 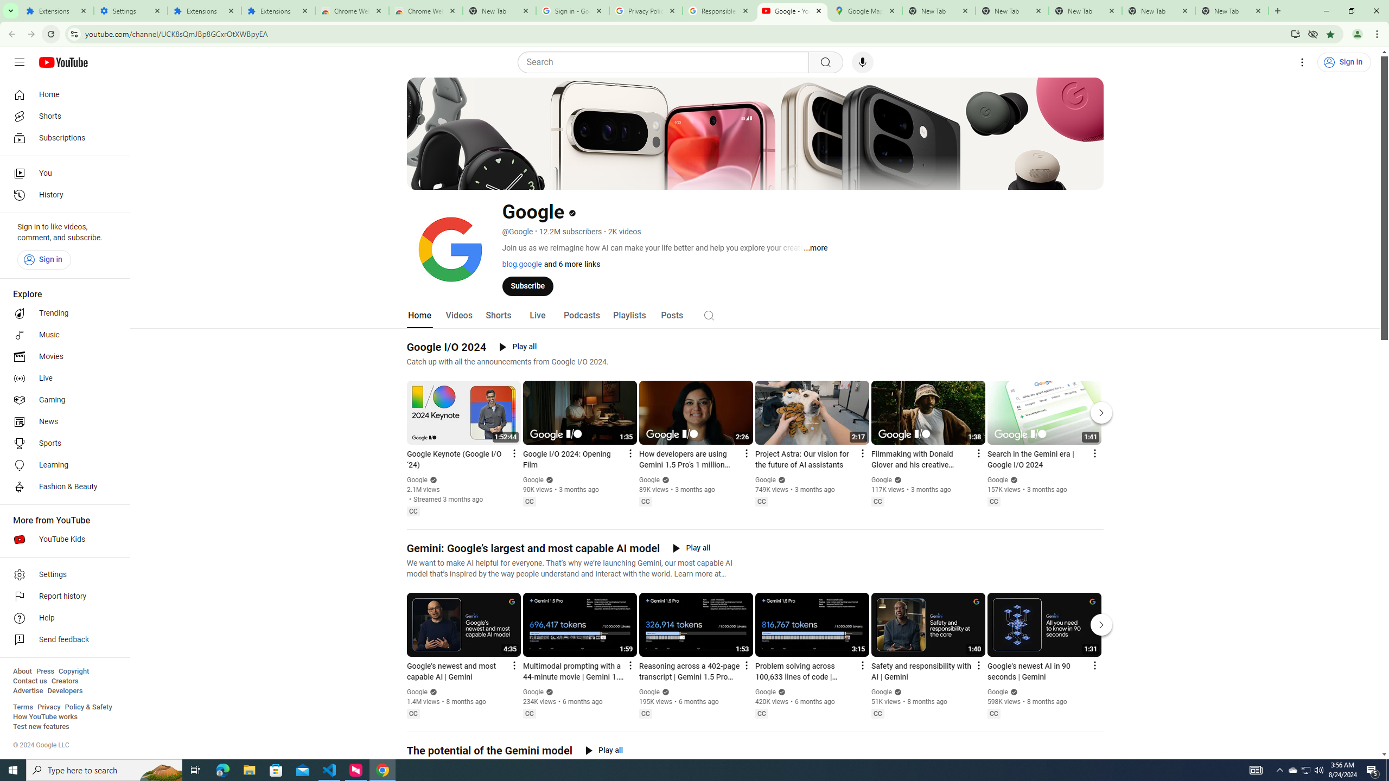 I want to click on History, so click(x=62, y=195).